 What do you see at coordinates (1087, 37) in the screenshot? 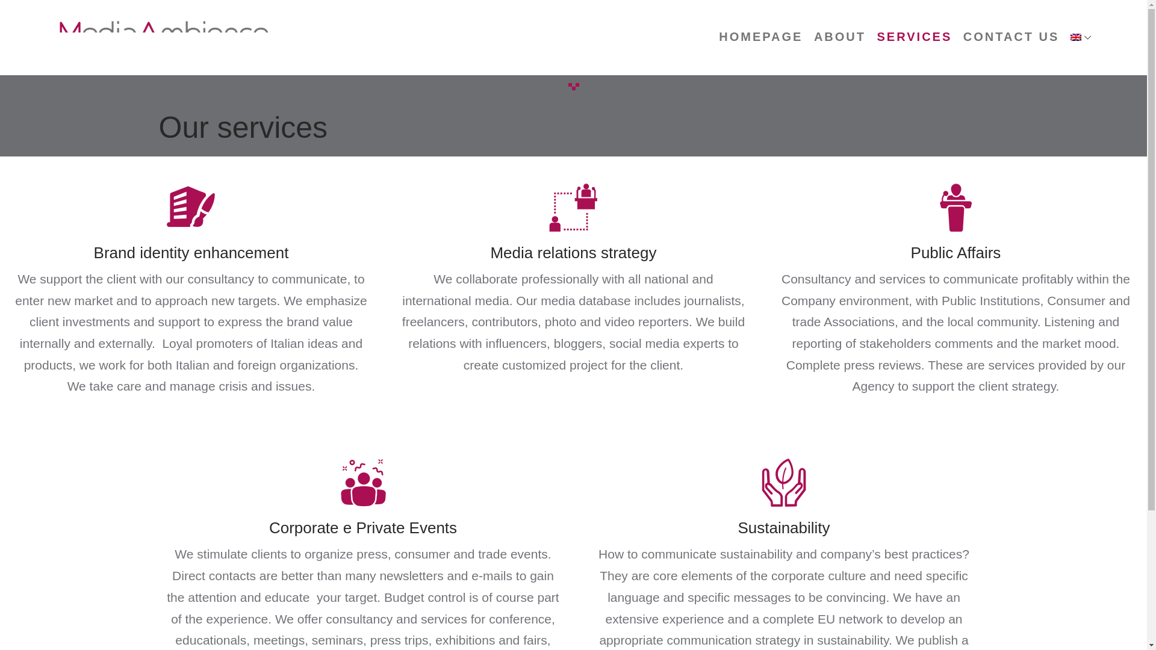
I see `ARROW-DOWN` at bounding box center [1087, 37].